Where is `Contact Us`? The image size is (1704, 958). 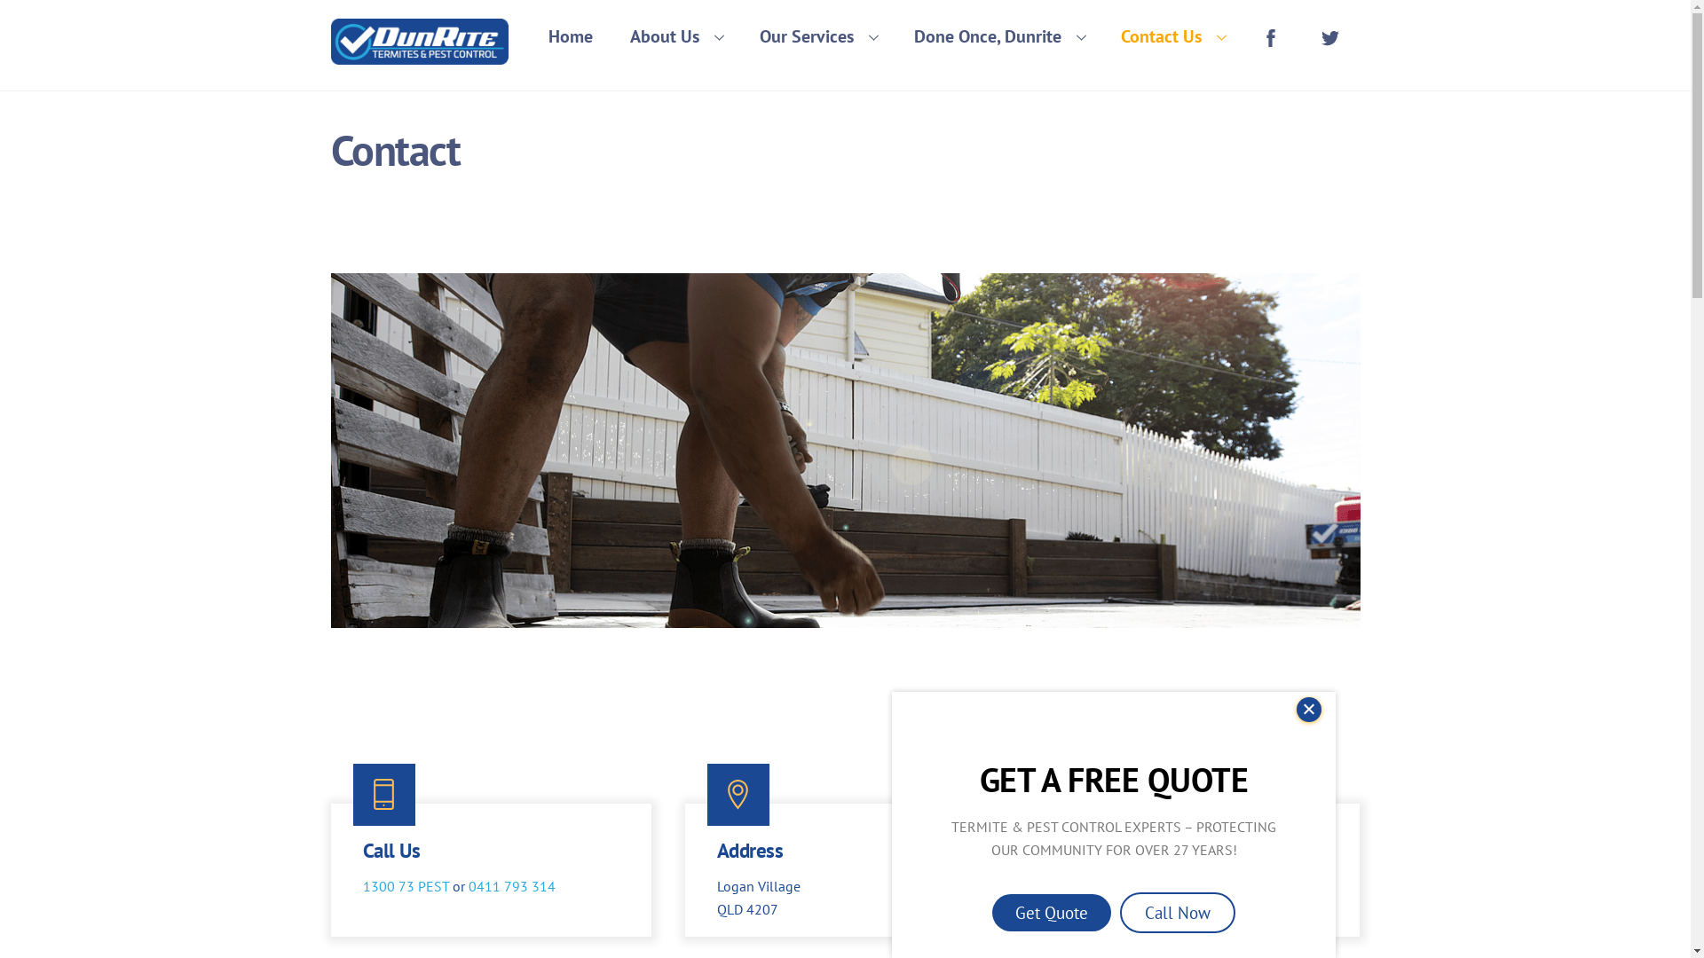 Contact Us is located at coordinates (1173, 36).